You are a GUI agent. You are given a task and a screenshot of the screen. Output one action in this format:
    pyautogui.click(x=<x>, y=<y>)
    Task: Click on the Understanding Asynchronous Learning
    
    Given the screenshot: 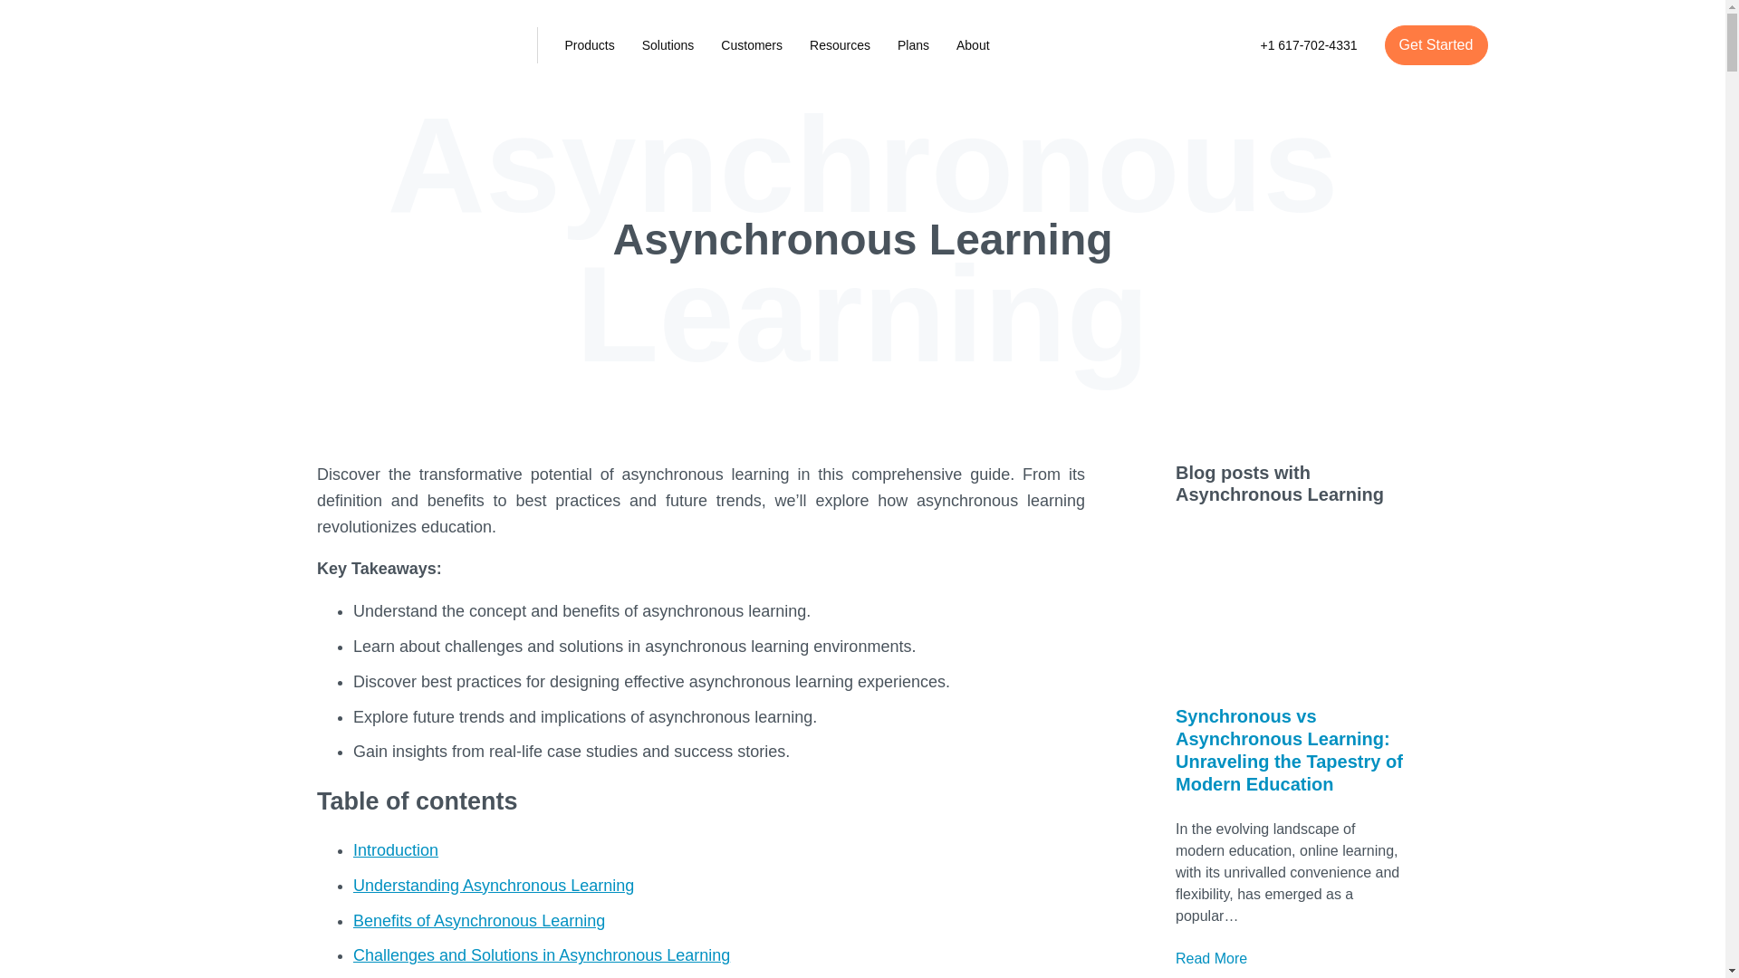 What is the action you would take?
    pyautogui.click(x=493, y=886)
    